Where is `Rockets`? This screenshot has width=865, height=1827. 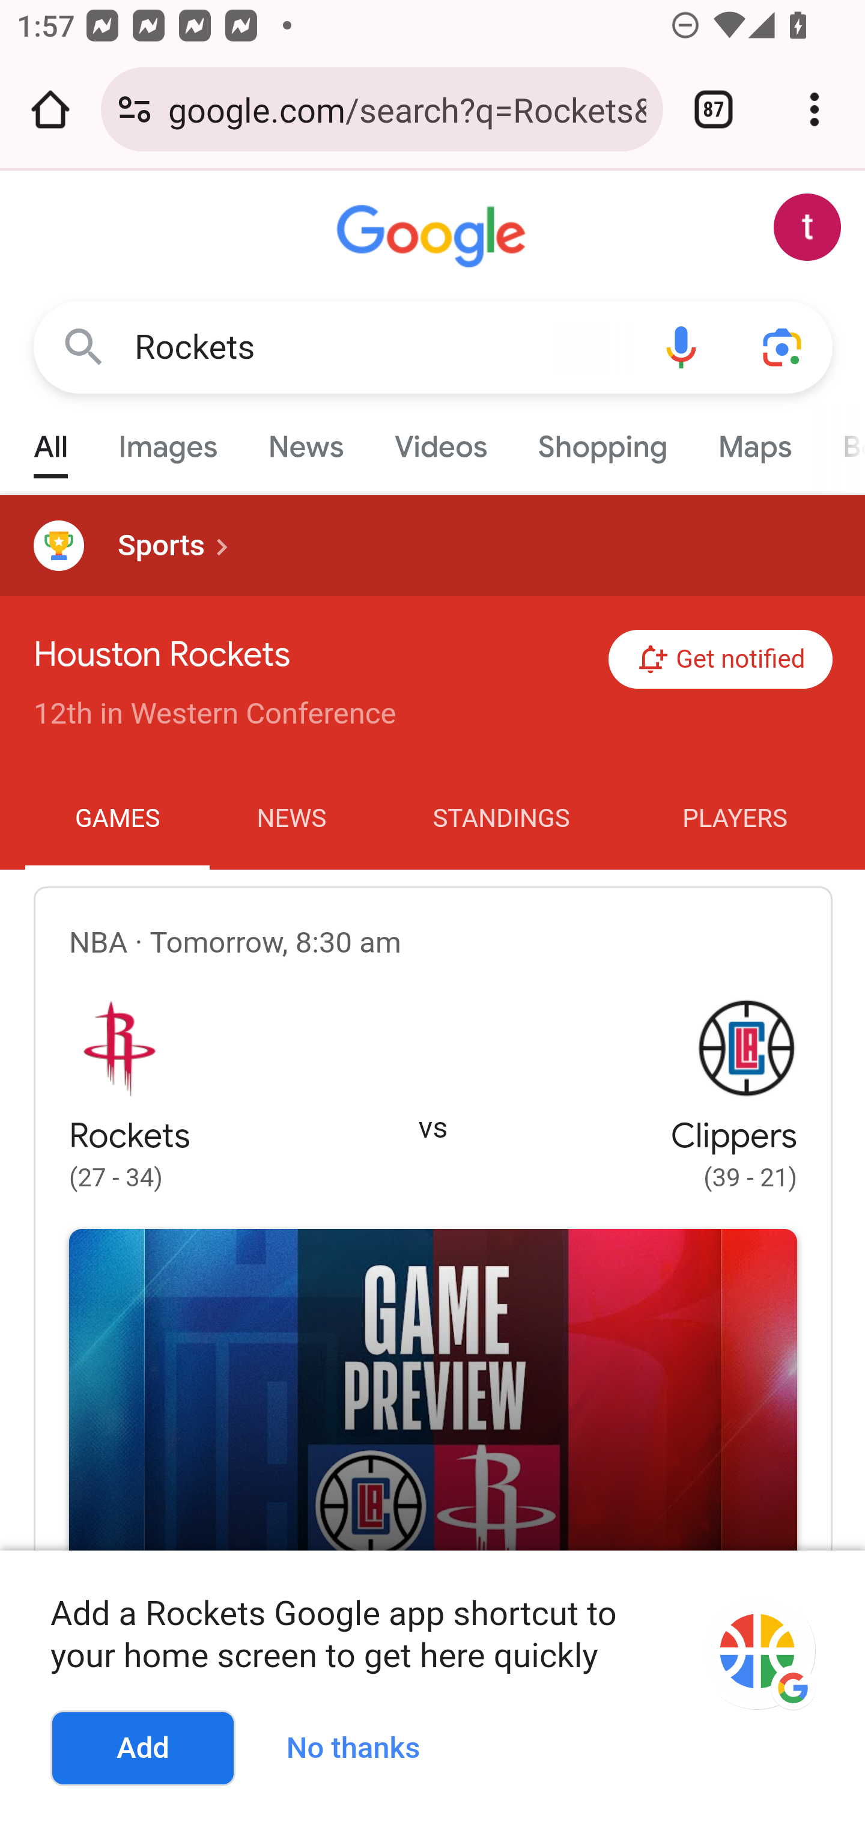 Rockets is located at coordinates (382, 347).